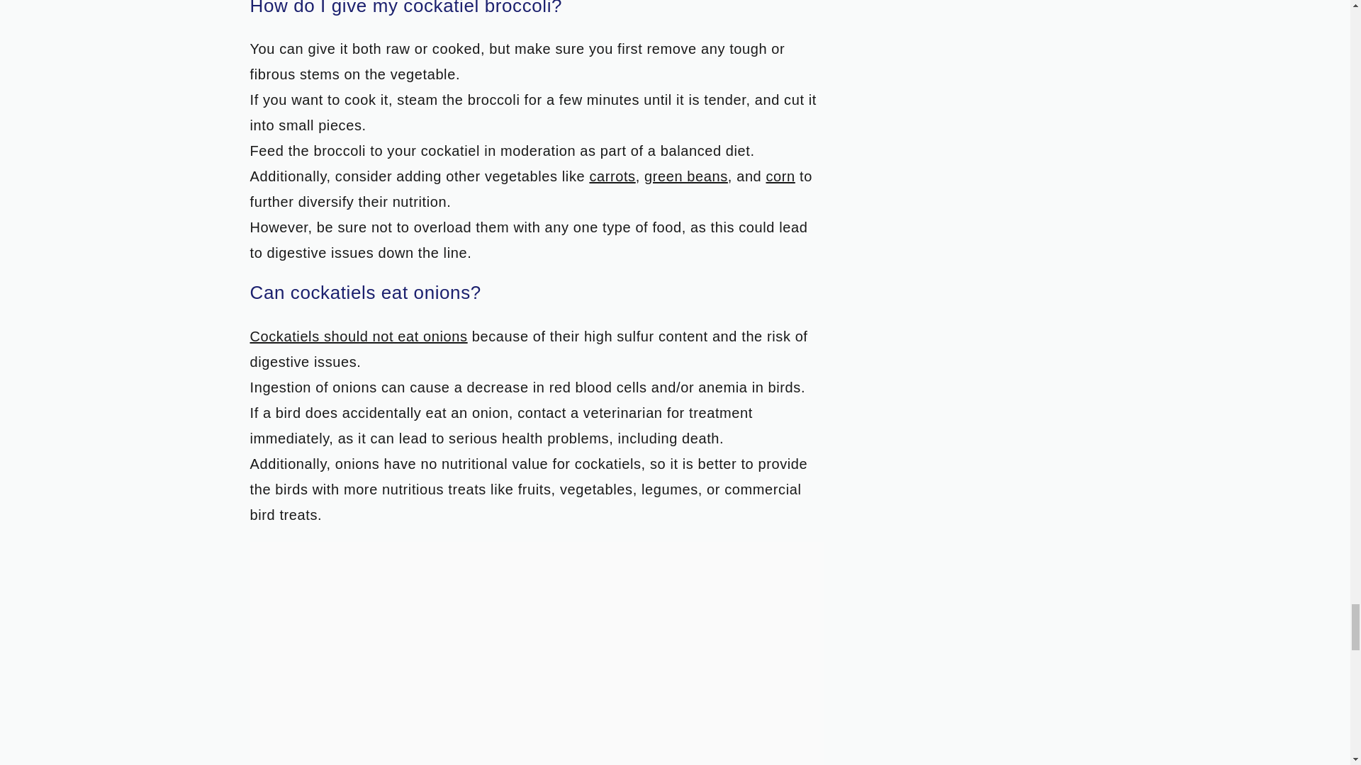 The image size is (1361, 765). What do you see at coordinates (357, 336) in the screenshot?
I see `Cockatiels should not eat onions` at bounding box center [357, 336].